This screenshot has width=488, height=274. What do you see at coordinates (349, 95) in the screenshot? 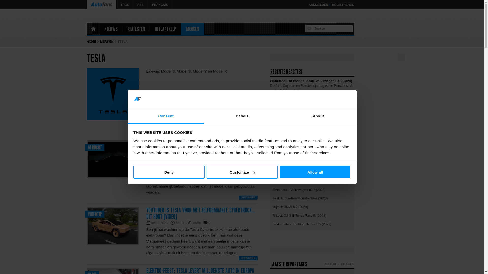
I see `MEER` at bounding box center [349, 95].